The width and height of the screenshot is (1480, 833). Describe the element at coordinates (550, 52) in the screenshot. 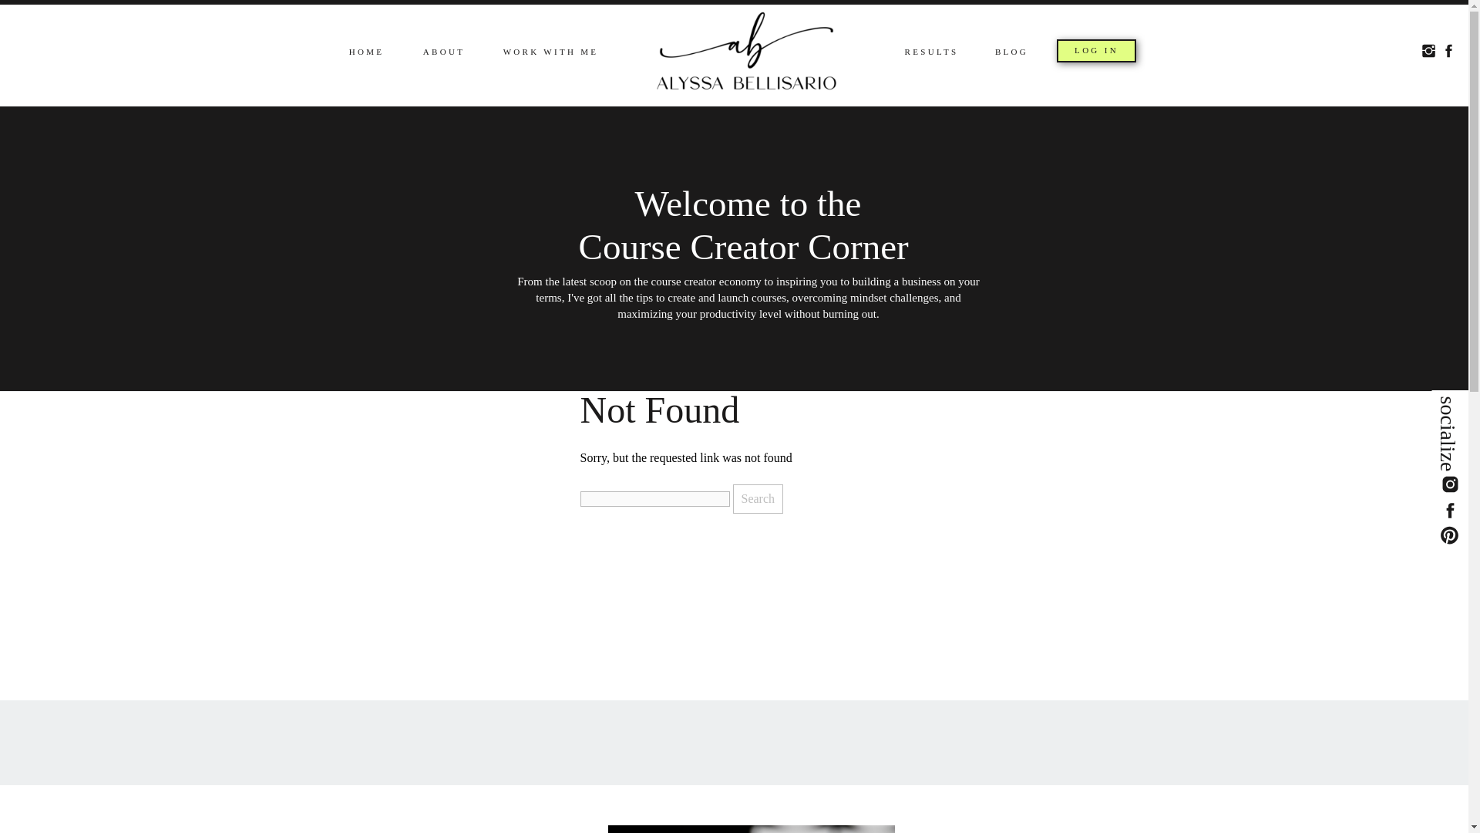

I see `WORK WITH ME` at that location.